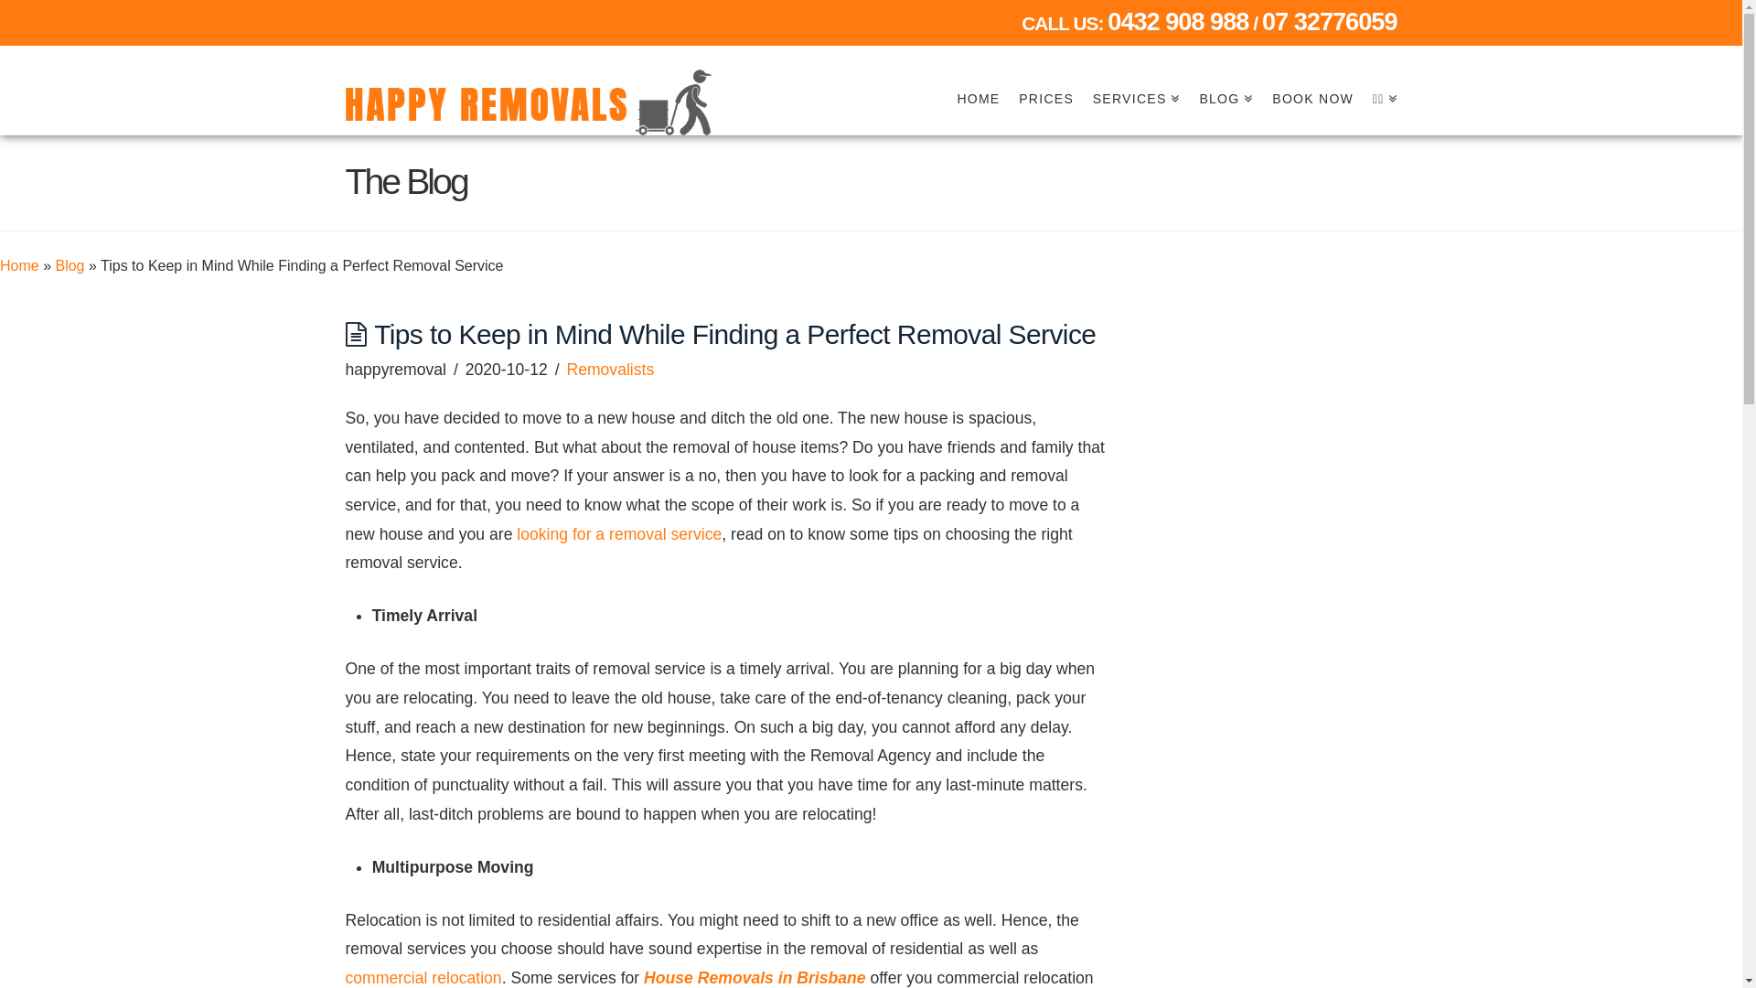 The width and height of the screenshot is (1756, 988). What do you see at coordinates (610, 370) in the screenshot?
I see `Removalists` at bounding box center [610, 370].